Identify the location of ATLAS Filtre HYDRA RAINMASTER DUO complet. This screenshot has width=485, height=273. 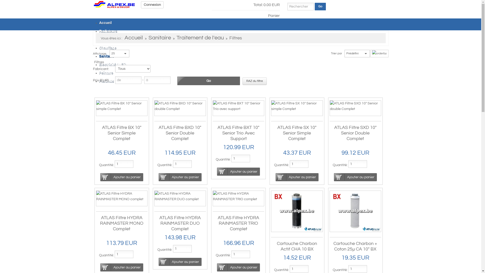
(180, 196).